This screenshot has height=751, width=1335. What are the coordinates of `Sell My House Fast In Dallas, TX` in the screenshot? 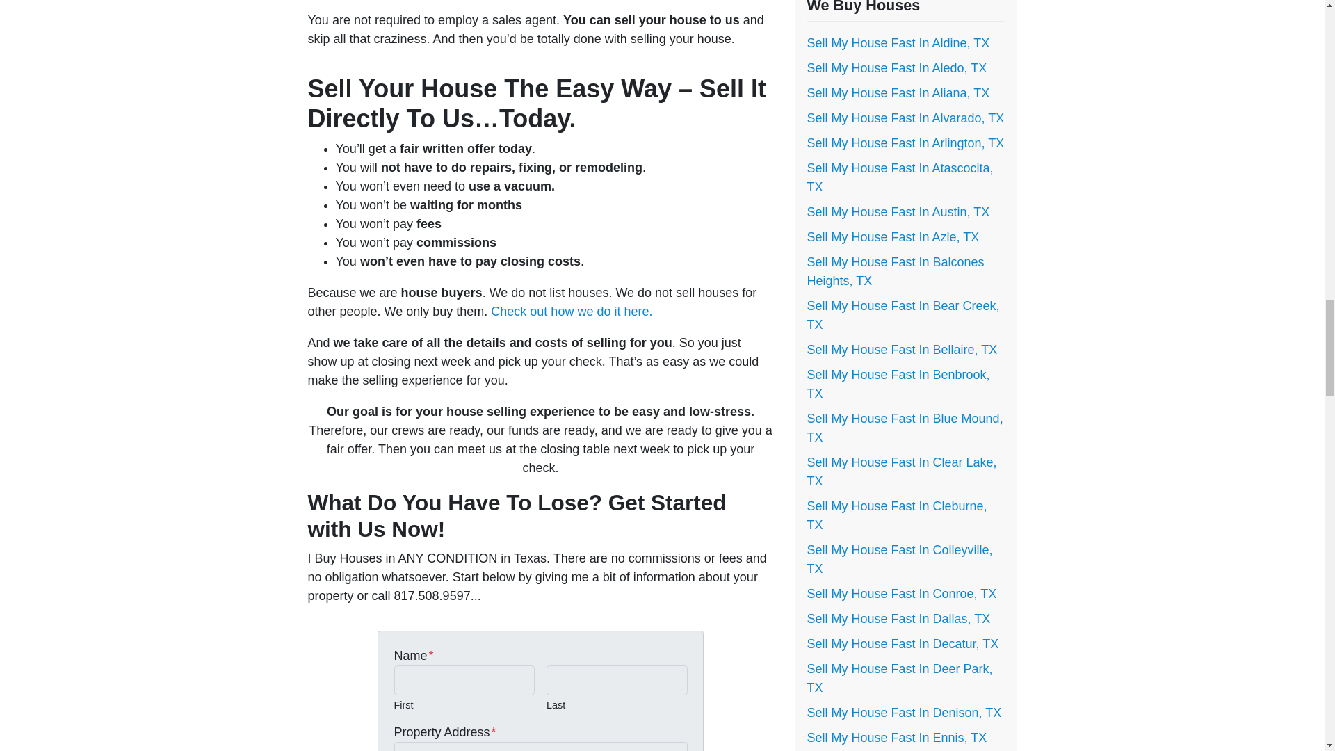 It's located at (898, 619).